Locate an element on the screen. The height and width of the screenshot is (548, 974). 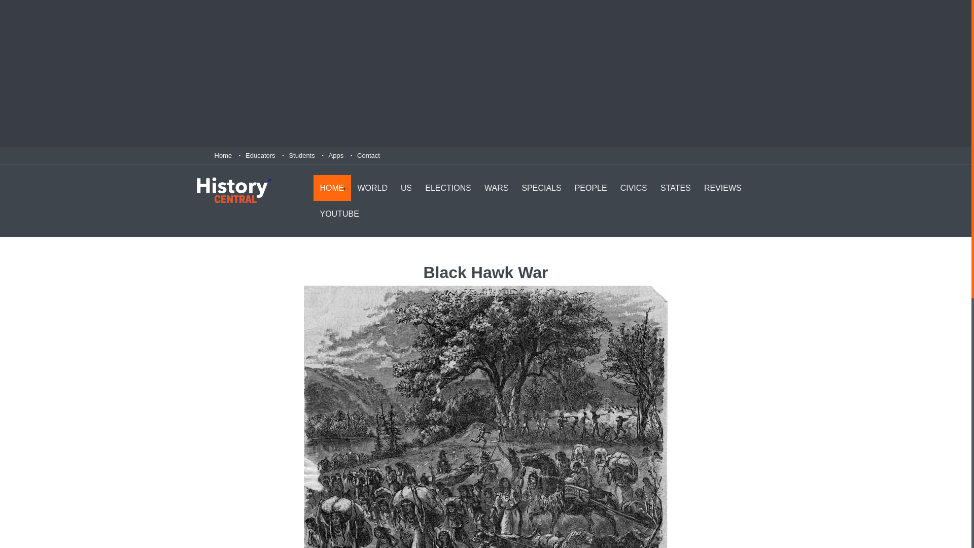
WORLD is located at coordinates (372, 188).